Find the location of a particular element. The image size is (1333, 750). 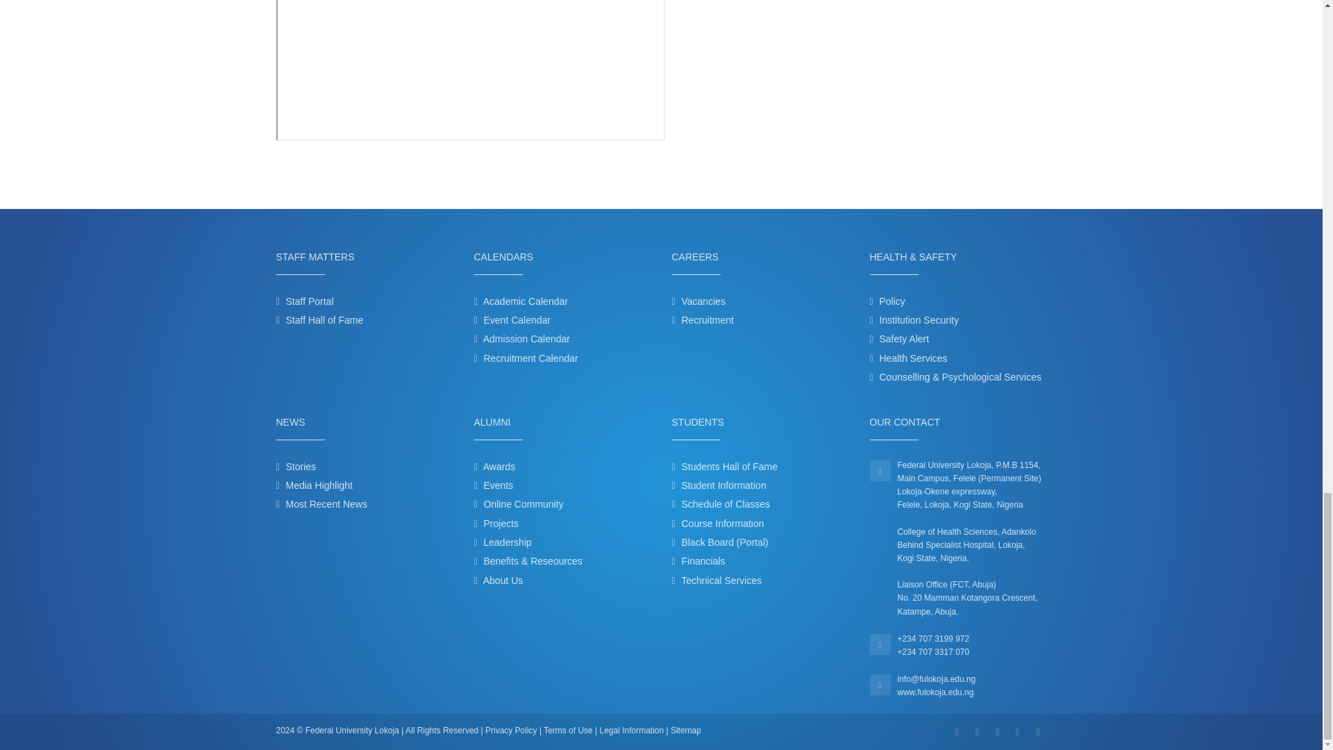

Youtube is located at coordinates (1037, 732).